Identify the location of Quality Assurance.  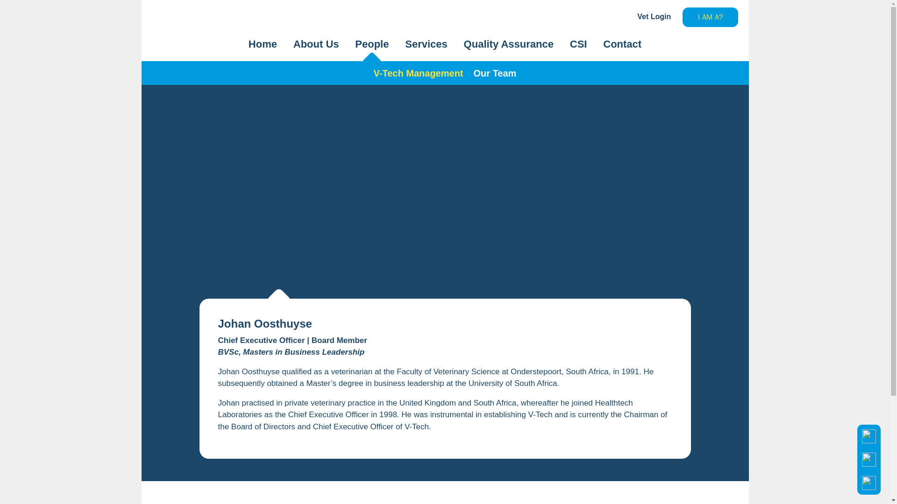
(508, 44).